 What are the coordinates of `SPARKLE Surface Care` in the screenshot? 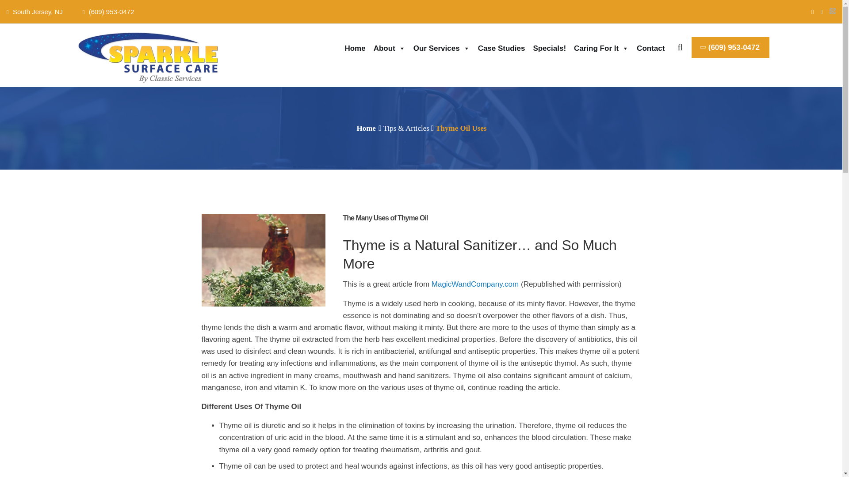 It's located at (155, 57).